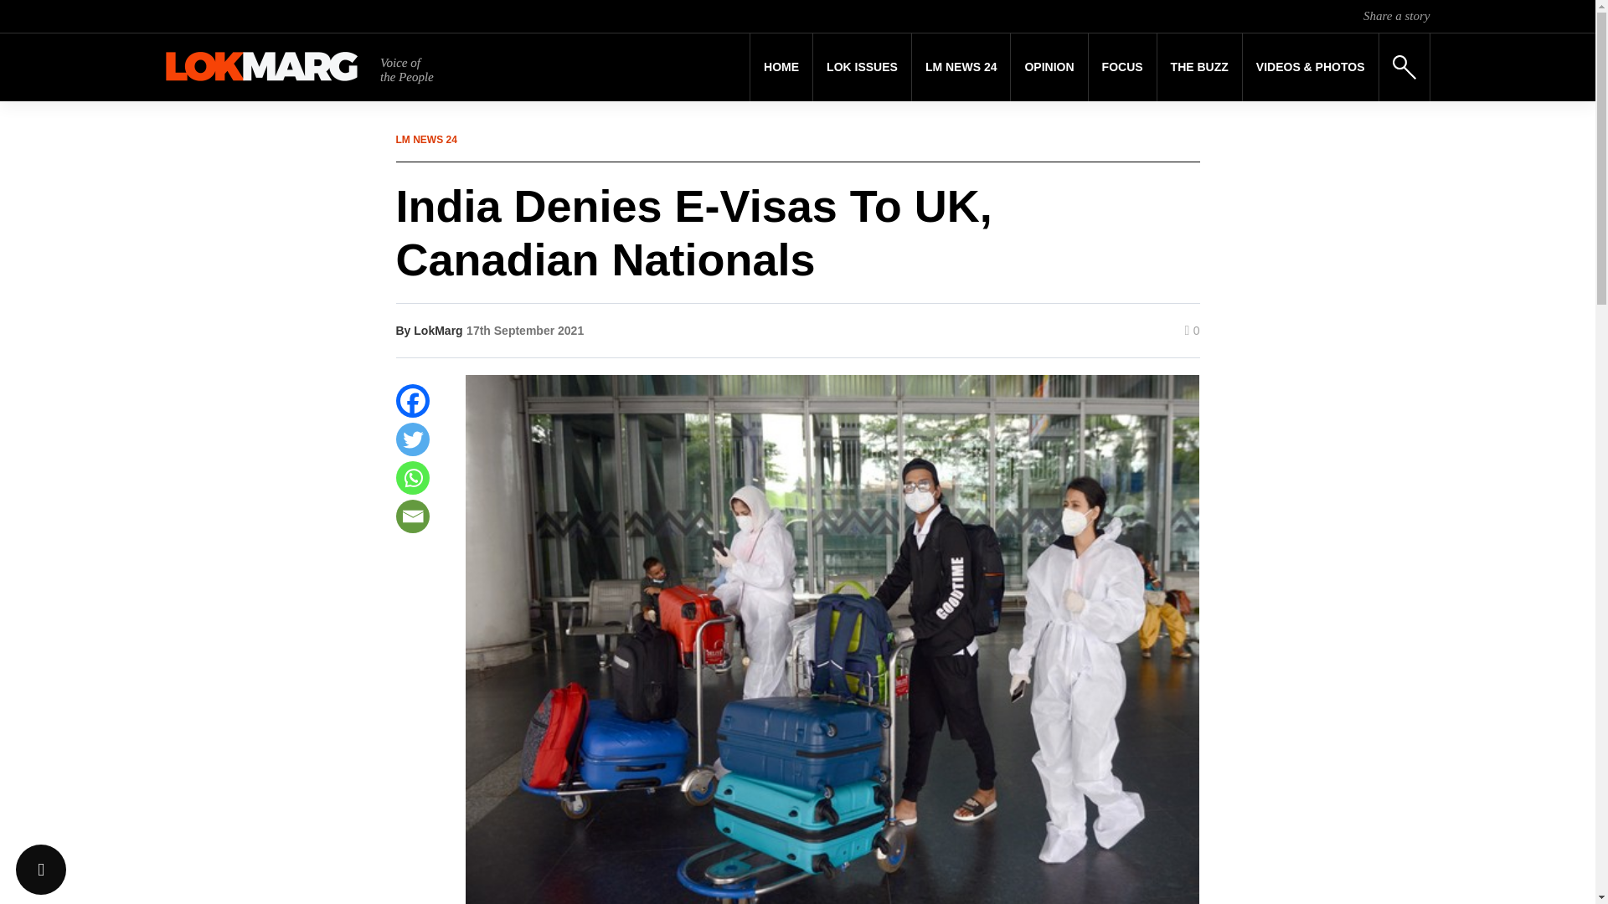 The image size is (1608, 904). What do you see at coordinates (863, 67) in the screenshot?
I see `LOK ISSUES` at bounding box center [863, 67].